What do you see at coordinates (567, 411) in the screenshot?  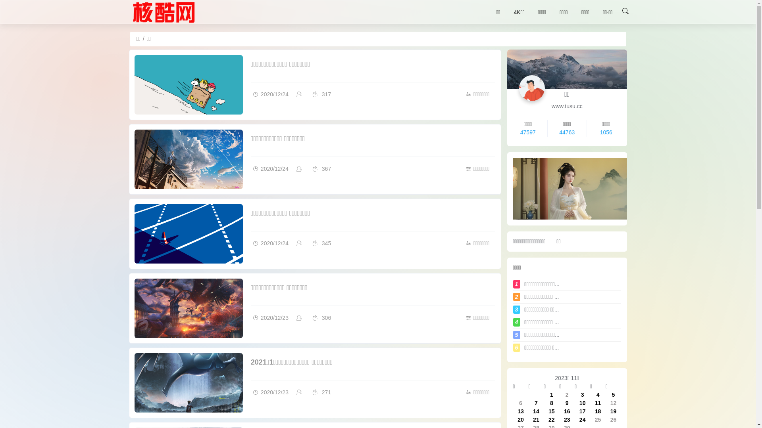 I see `16` at bounding box center [567, 411].